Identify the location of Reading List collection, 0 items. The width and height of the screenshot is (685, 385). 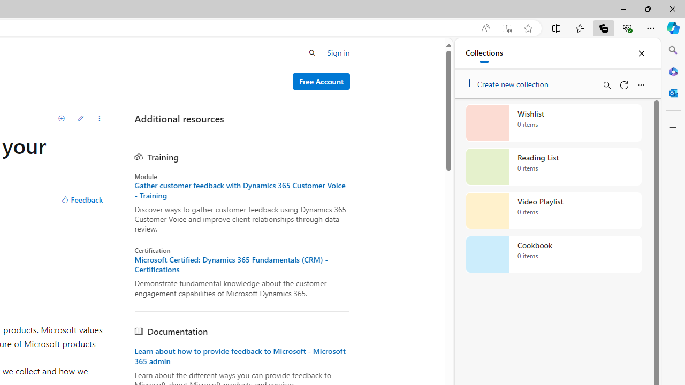
(553, 167).